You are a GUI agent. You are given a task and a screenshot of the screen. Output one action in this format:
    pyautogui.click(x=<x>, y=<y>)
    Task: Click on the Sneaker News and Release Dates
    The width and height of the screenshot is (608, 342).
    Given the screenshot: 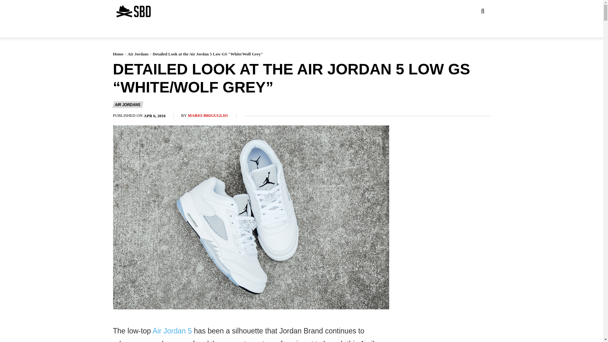 What is the action you would take?
    pyautogui.click(x=133, y=11)
    